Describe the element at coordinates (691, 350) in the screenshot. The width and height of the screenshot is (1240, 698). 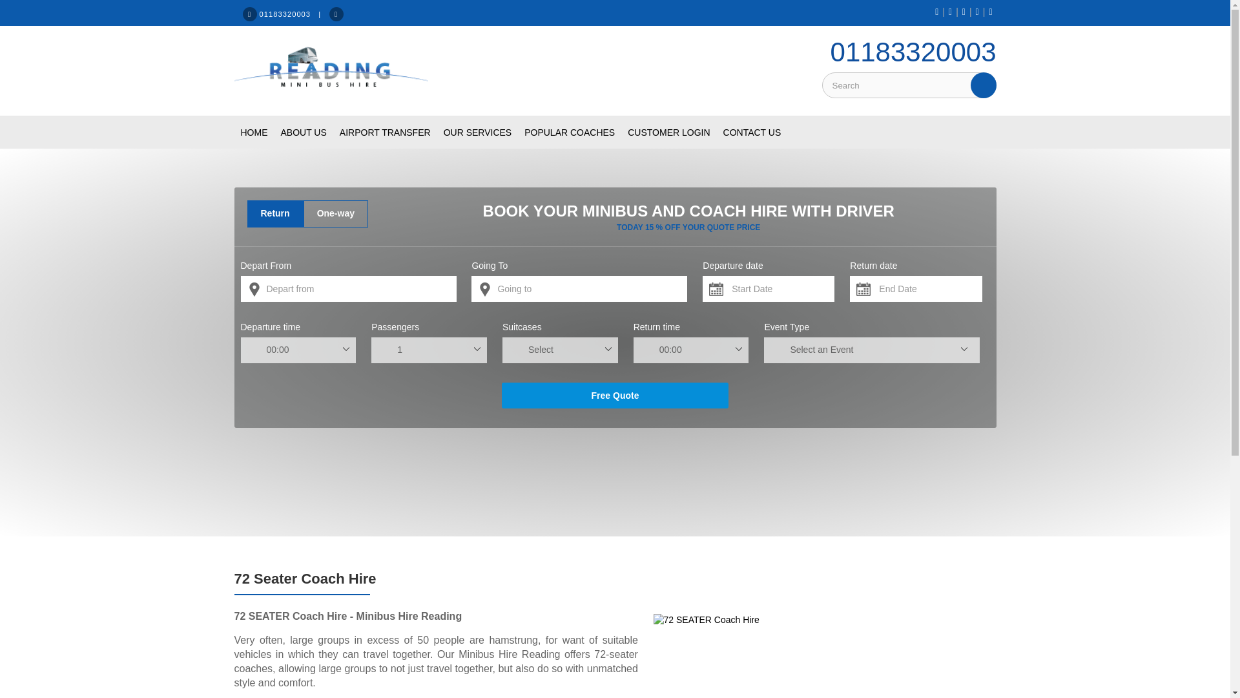
I see `Return time` at that location.